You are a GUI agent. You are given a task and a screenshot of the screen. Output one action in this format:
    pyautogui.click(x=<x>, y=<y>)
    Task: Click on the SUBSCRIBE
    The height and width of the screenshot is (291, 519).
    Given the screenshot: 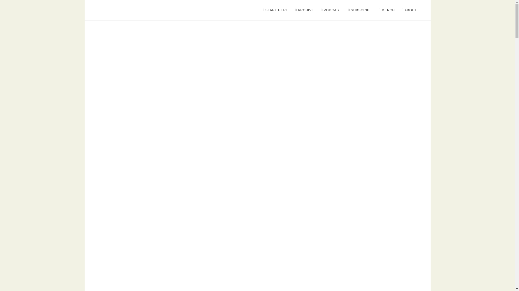 What is the action you would take?
    pyautogui.click(x=360, y=10)
    